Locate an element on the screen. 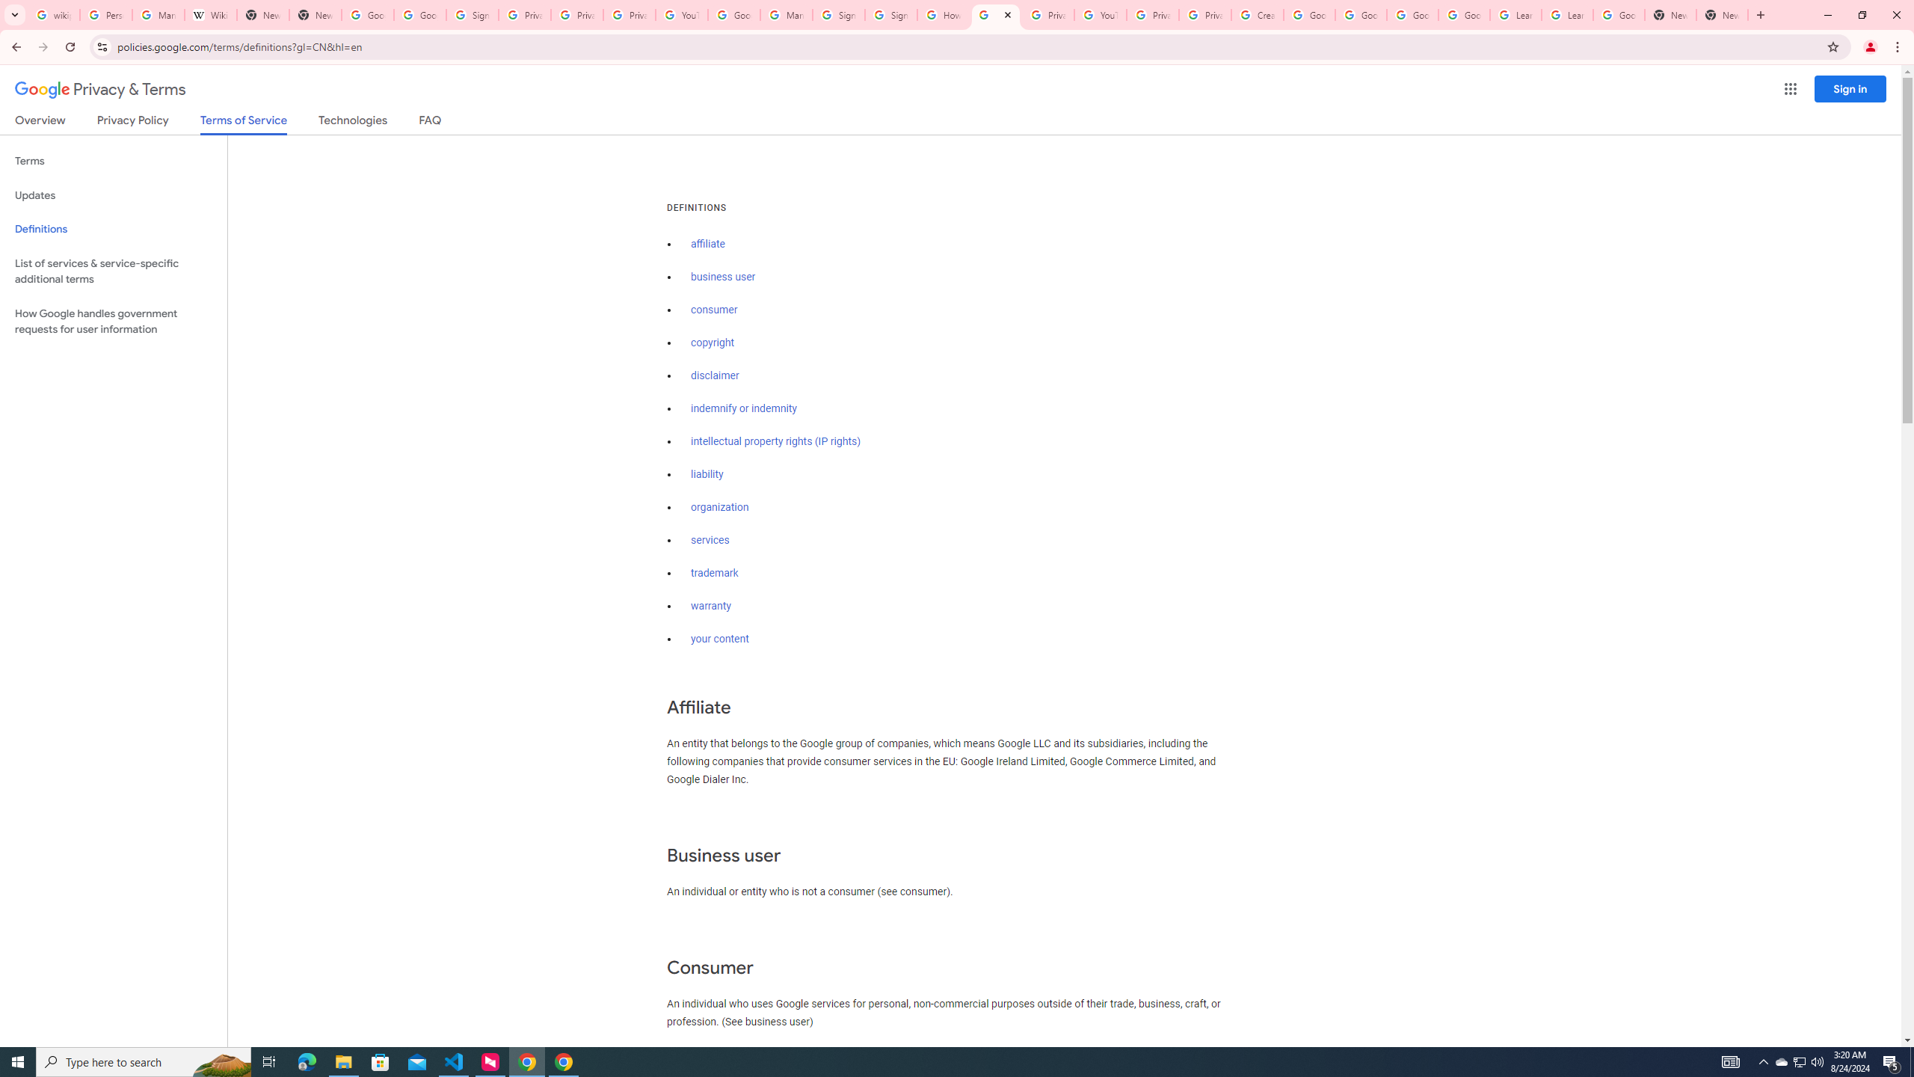 The height and width of the screenshot is (1077, 1914). Google Account is located at coordinates (1619, 15).